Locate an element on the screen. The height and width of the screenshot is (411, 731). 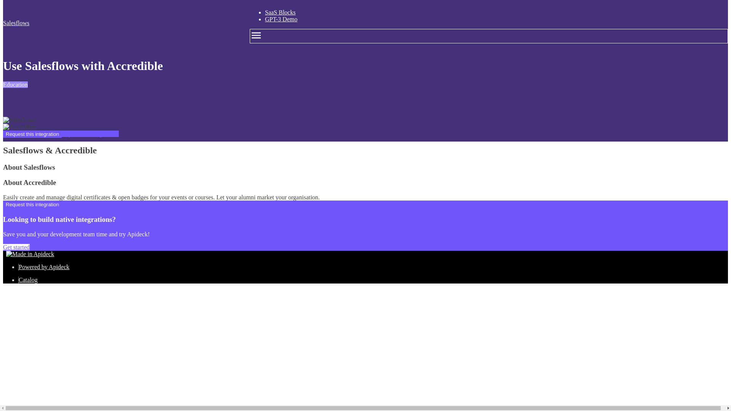
Salesflows is located at coordinates (19, 120).